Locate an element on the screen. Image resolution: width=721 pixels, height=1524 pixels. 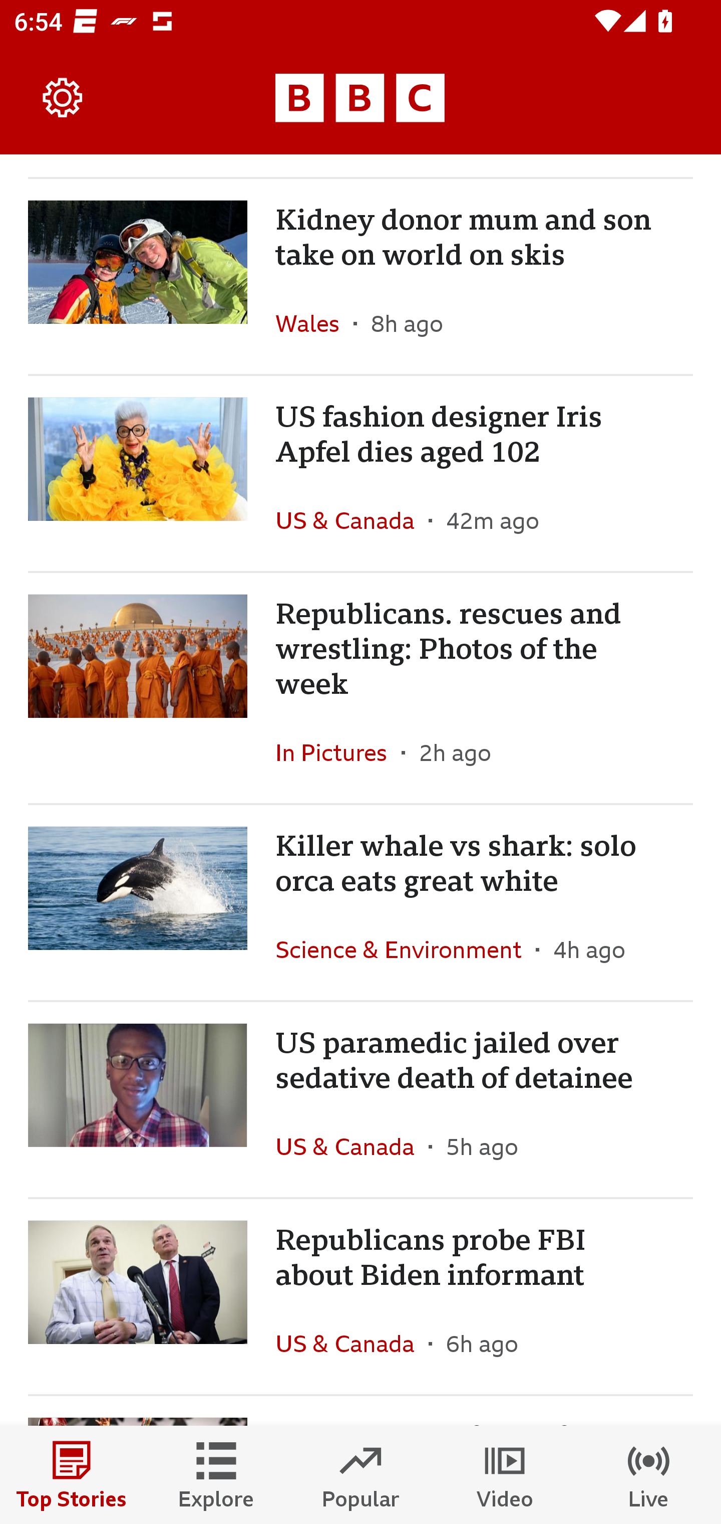
US & Canada In the section US & Canada is located at coordinates (351, 520).